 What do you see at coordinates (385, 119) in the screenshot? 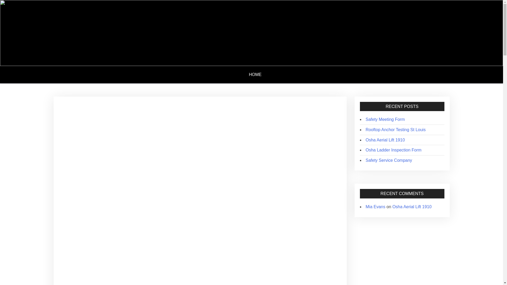
I see `Safety Meeting Form` at bounding box center [385, 119].